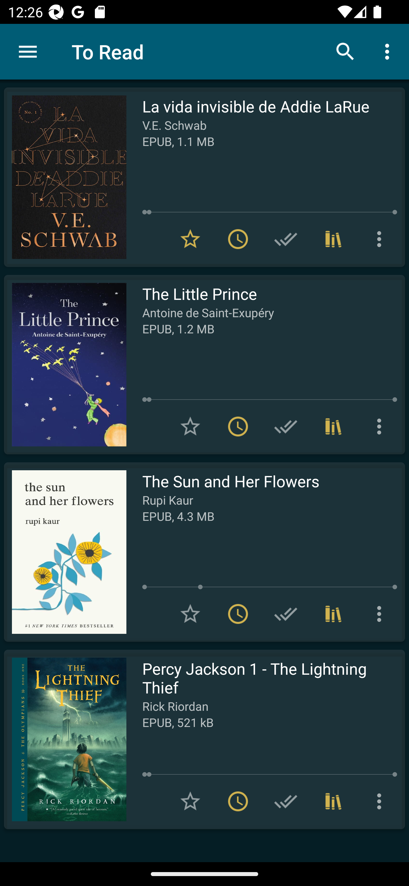  Describe the element at coordinates (238, 239) in the screenshot. I see `Remove from To read` at that location.